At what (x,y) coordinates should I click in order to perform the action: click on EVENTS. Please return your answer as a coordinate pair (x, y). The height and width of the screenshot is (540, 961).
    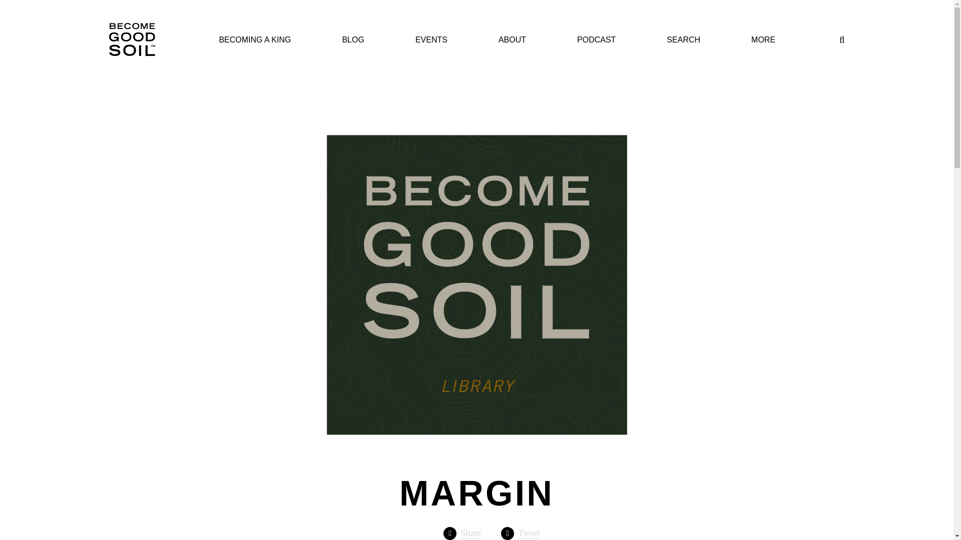
    Looking at the image, I should click on (431, 40).